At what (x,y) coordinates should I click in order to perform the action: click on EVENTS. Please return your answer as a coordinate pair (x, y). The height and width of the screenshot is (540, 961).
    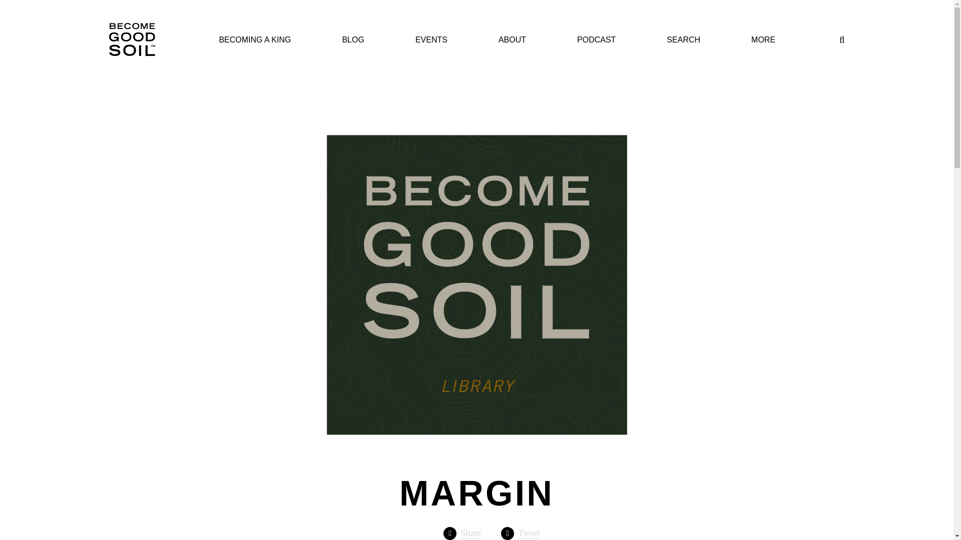
    Looking at the image, I should click on (431, 40).